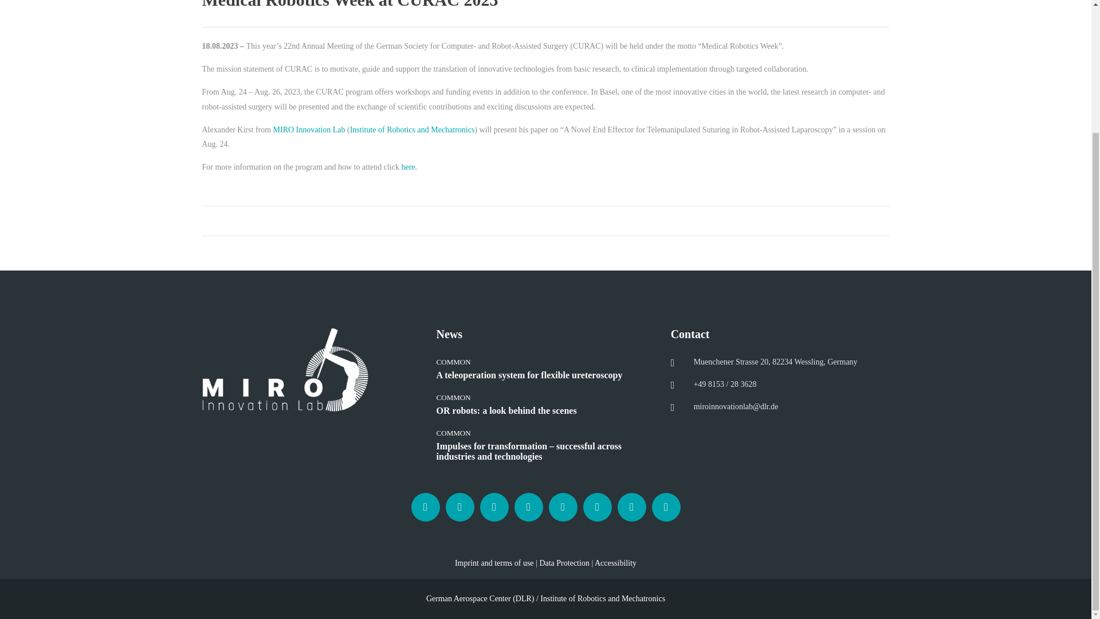  Describe the element at coordinates (409, 167) in the screenshot. I see `here.` at that location.